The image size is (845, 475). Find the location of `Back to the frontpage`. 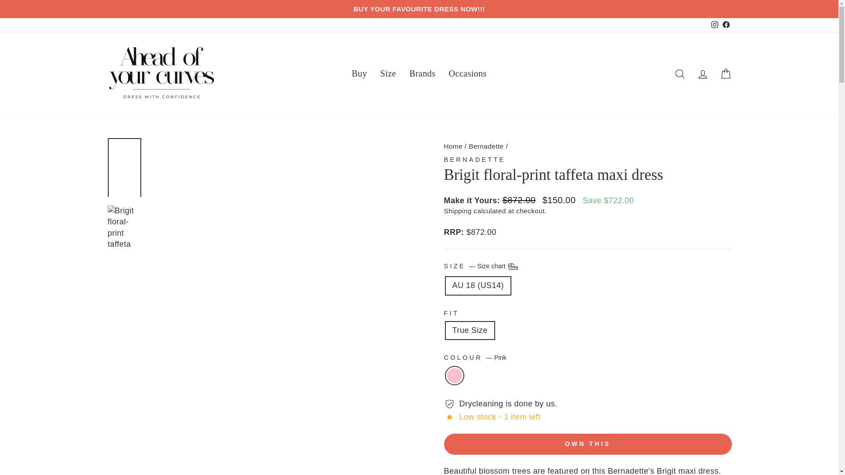

Back to the frontpage is located at coordinates (453, 146).